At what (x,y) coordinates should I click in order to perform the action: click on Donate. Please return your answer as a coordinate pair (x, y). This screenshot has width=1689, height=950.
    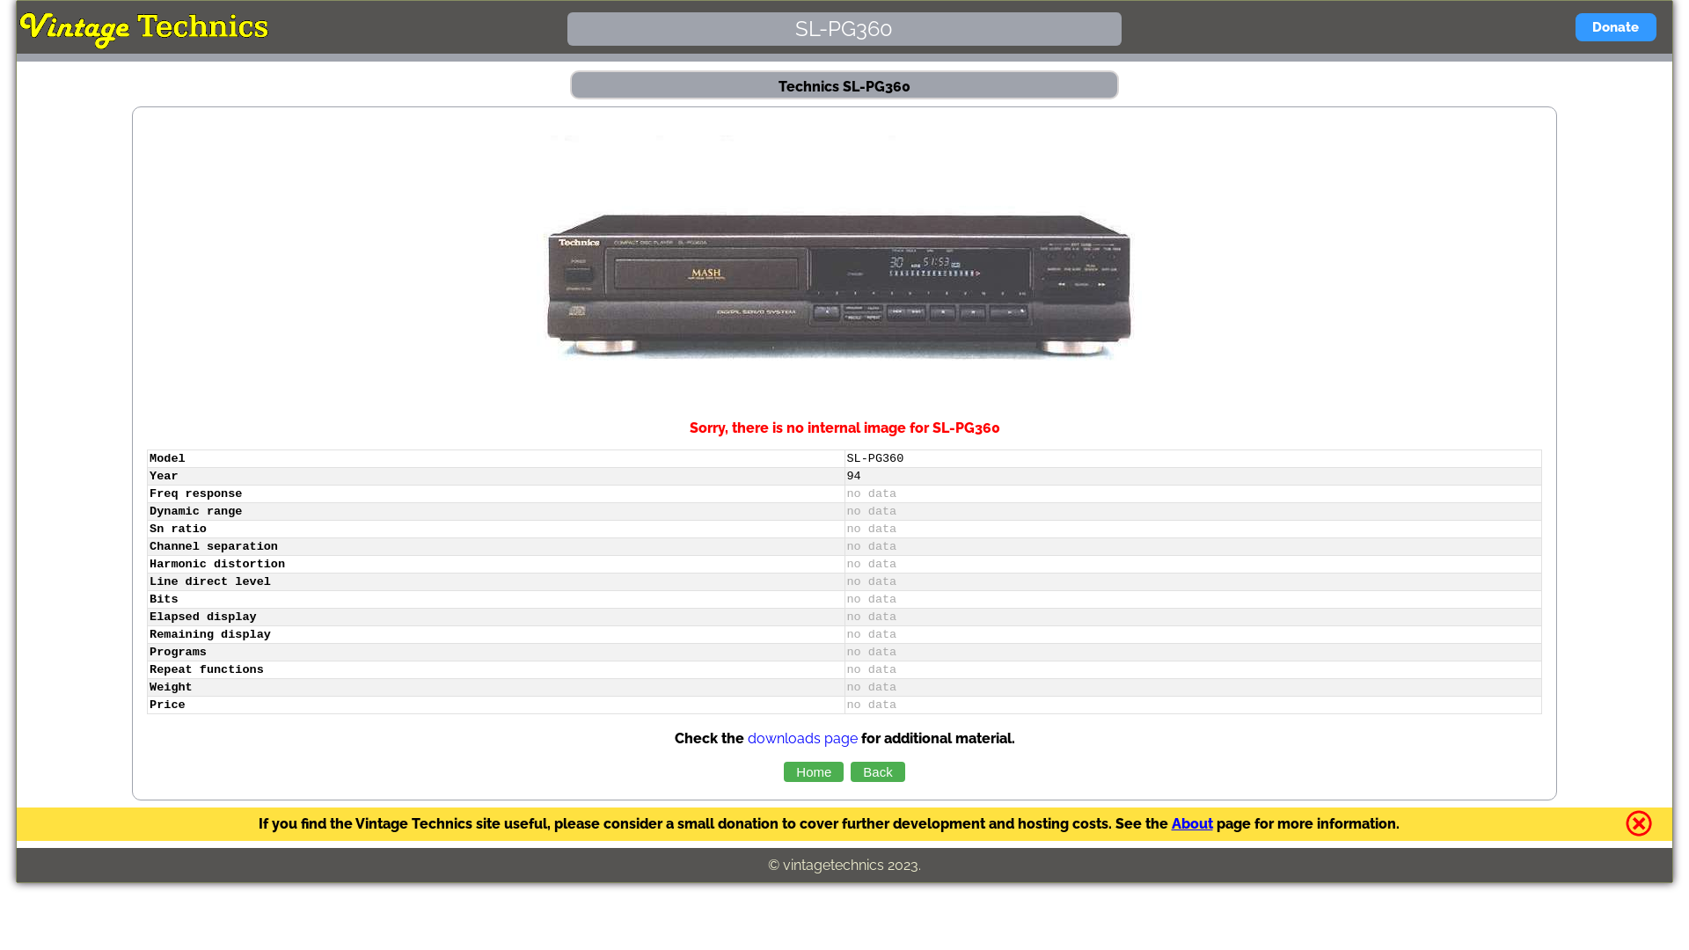
    Looking at the image, I should click on (1616, 27).